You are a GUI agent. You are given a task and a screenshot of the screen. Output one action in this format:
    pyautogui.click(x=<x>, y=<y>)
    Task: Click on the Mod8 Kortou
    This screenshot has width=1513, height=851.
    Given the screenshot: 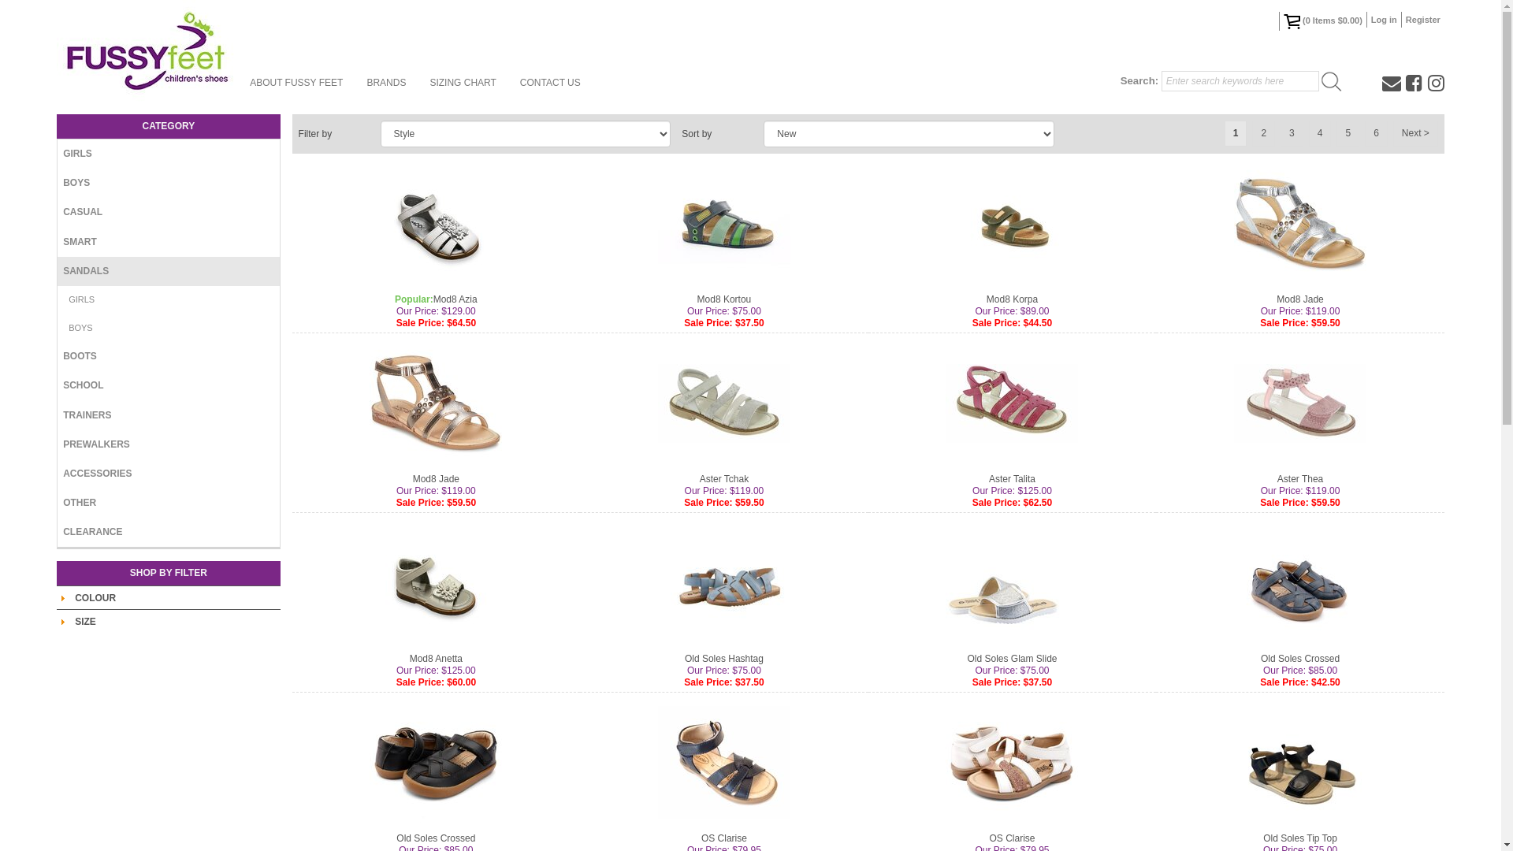 What is the action you would take?
    pyautogui.click(x=724, y=224)
    